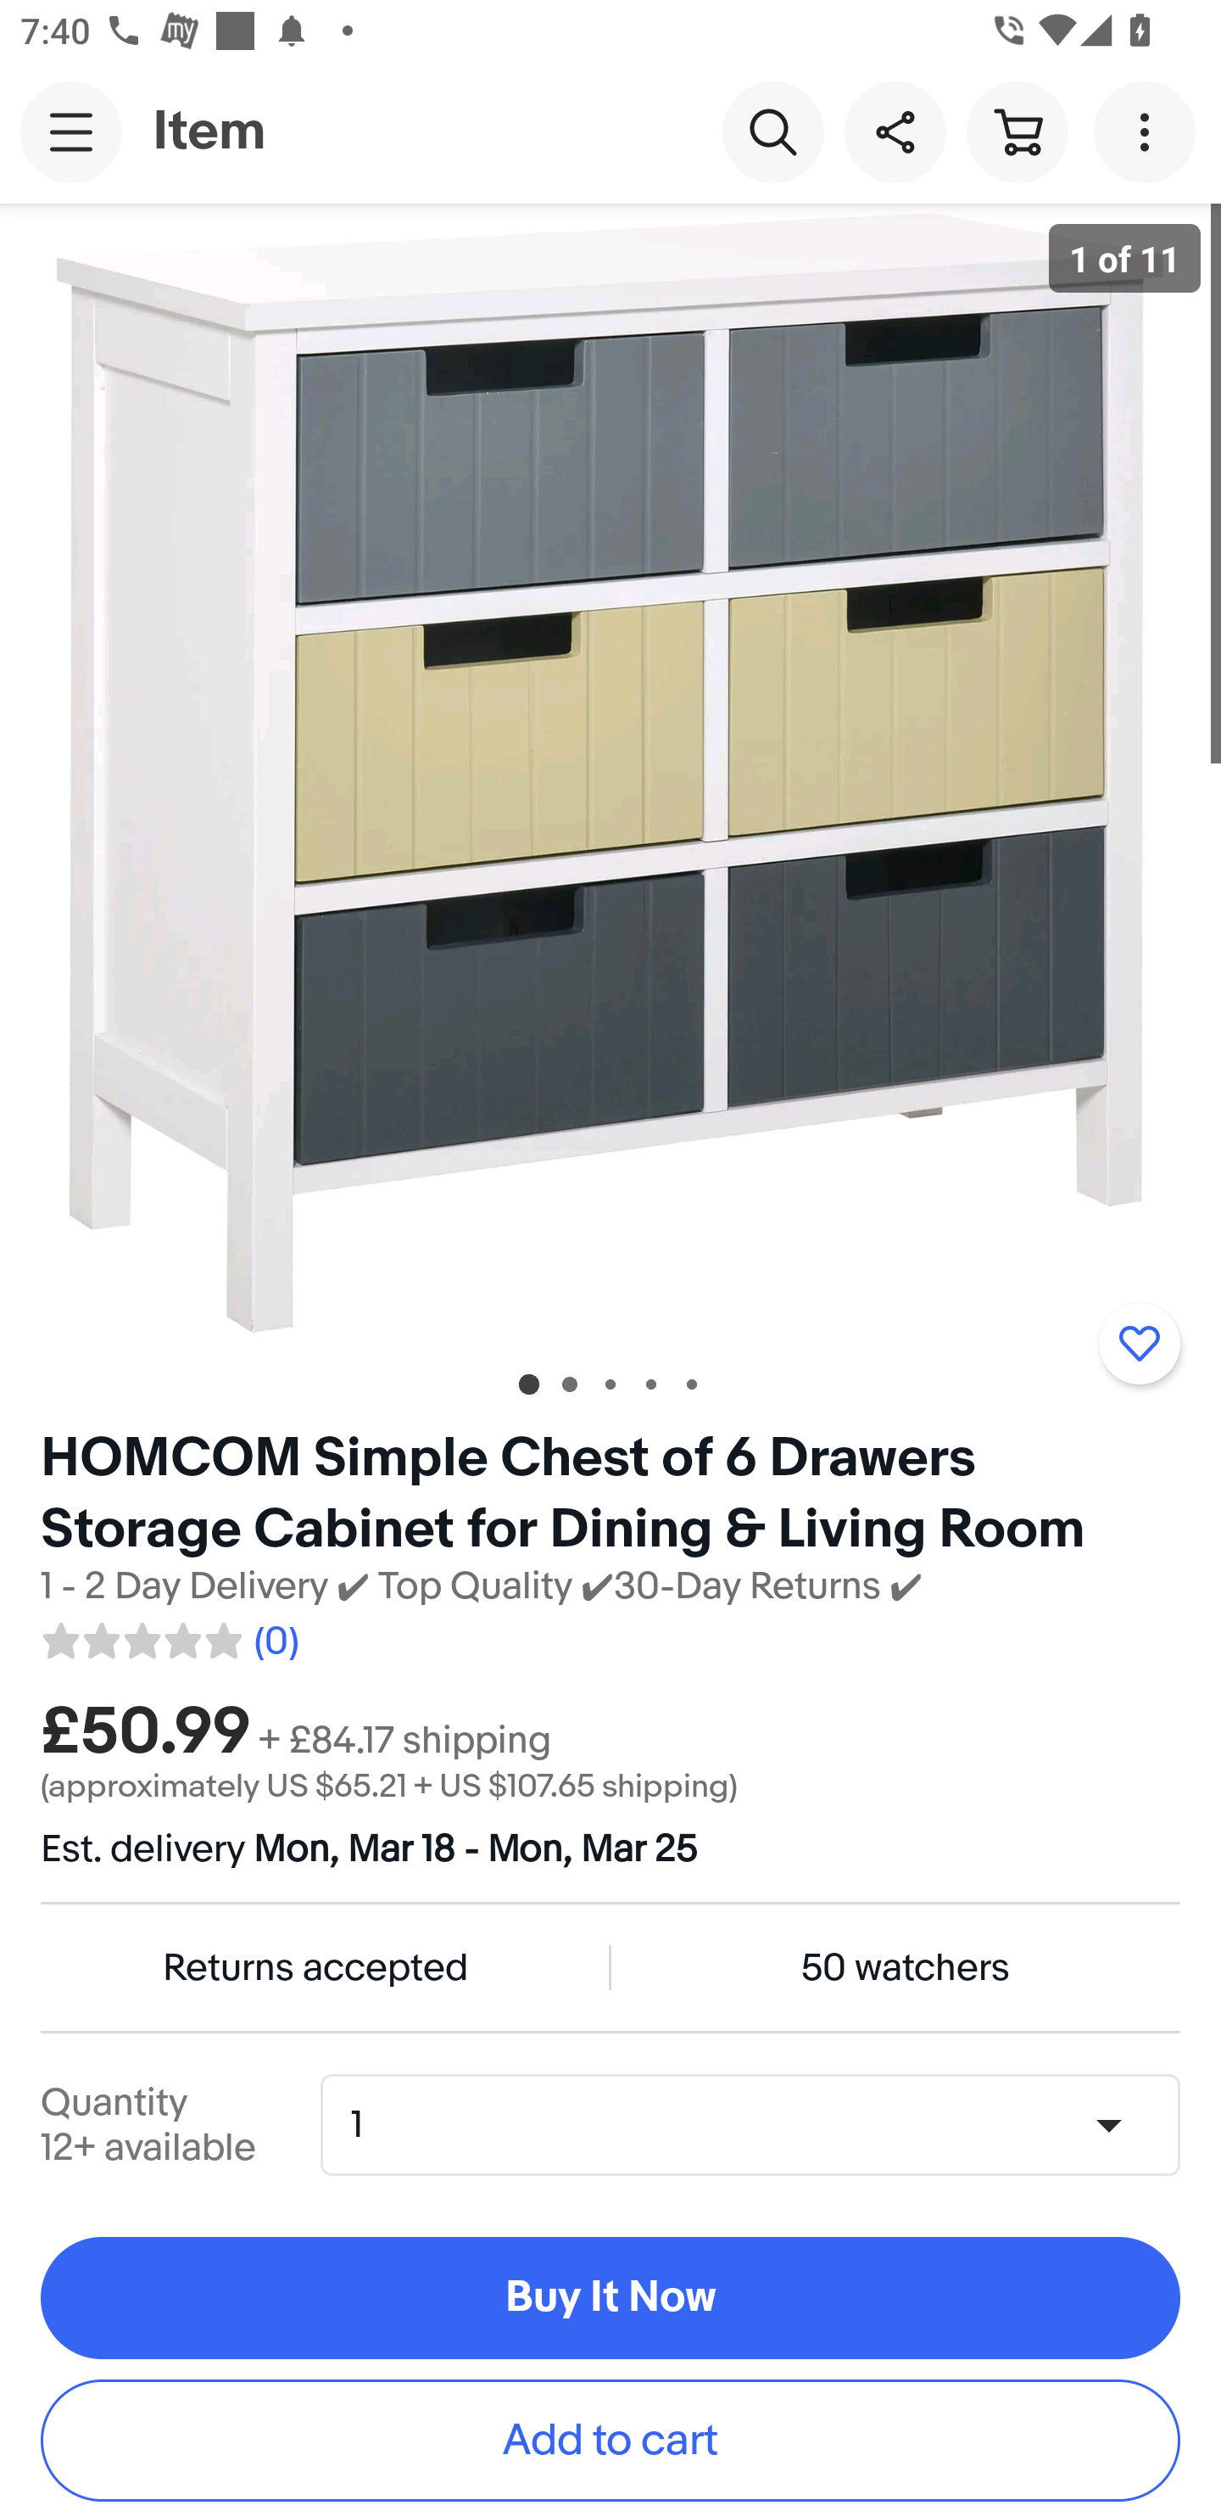 The image size is (1221, 2511). Describe the element at coordinates (610, 2441) in the screenshot. I see `Add to cart` at that location.